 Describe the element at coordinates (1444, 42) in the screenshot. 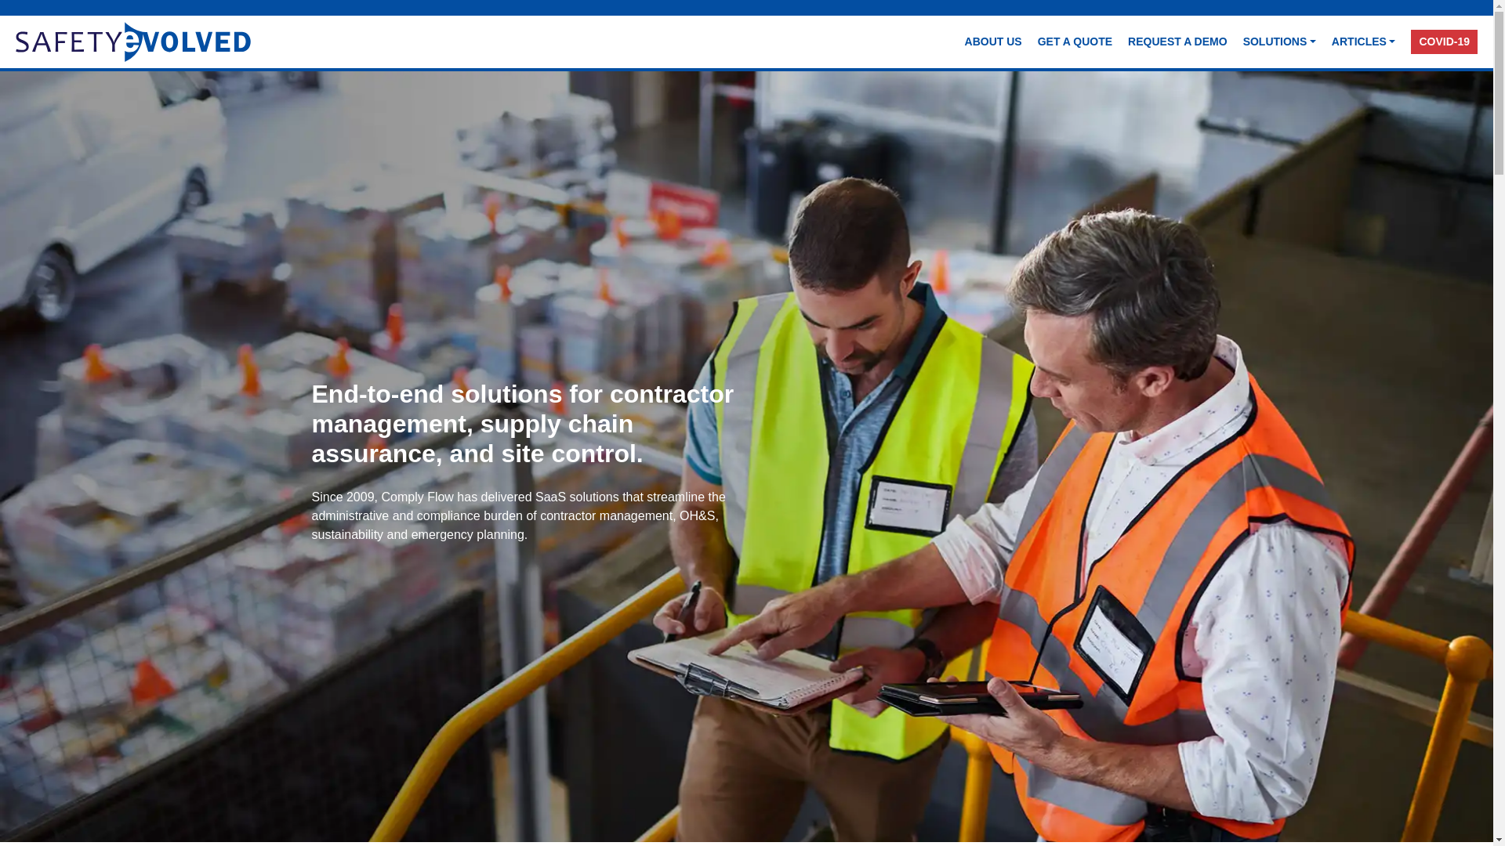

I see `COVID-19` at that location.